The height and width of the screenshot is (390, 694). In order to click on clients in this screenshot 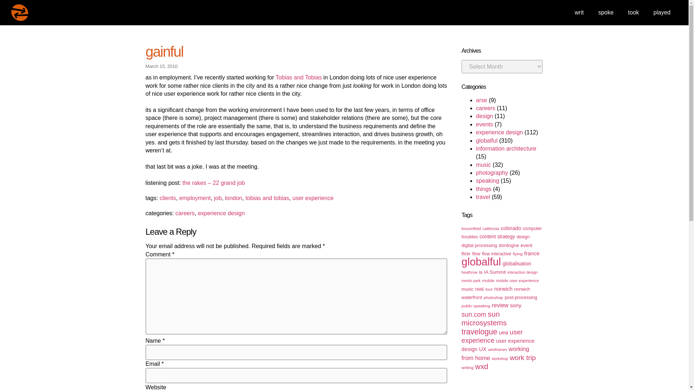, I will do `click(168, 198)`.